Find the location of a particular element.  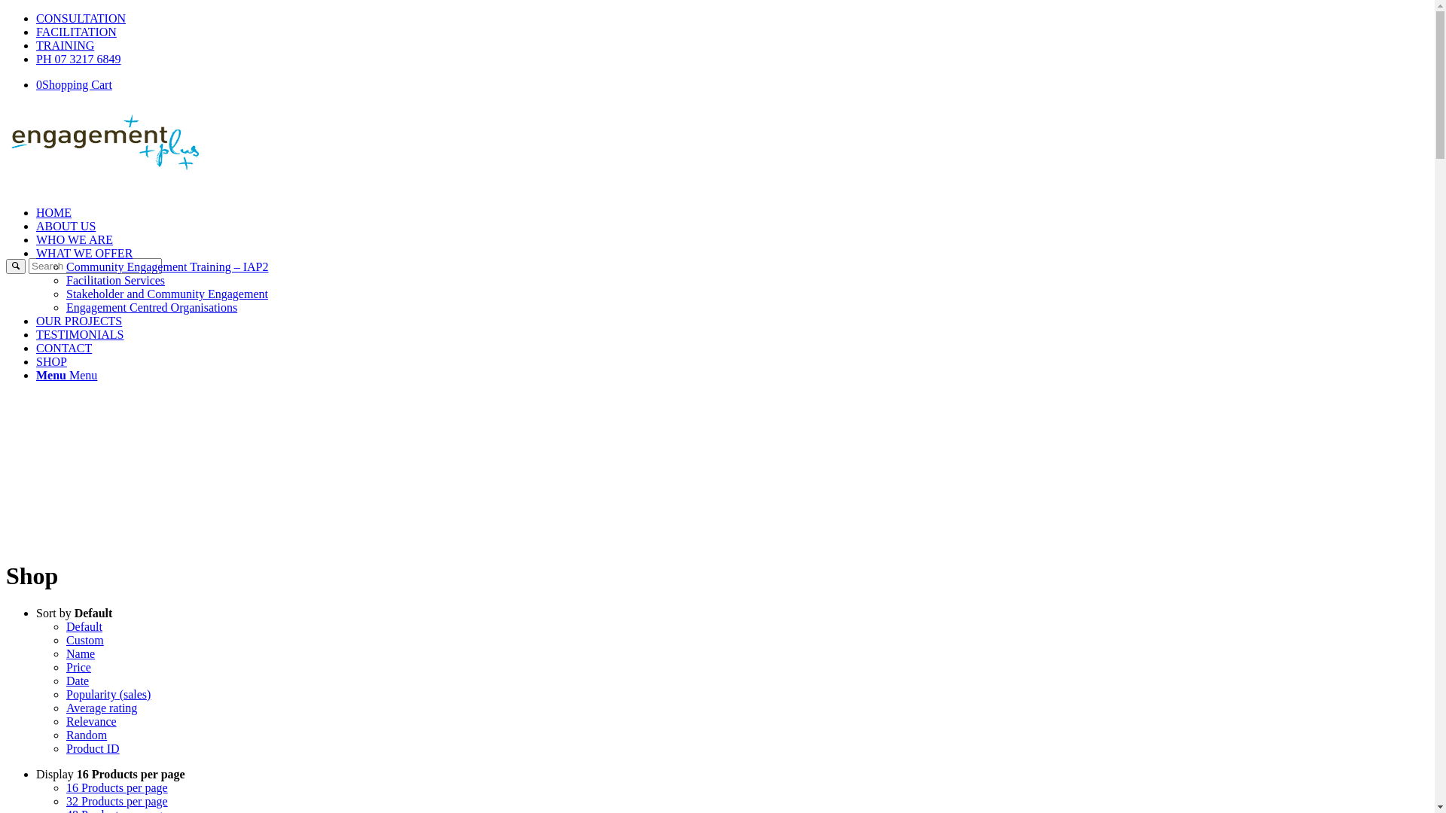

WHO WE ARE is located at coordinates (75, 239).